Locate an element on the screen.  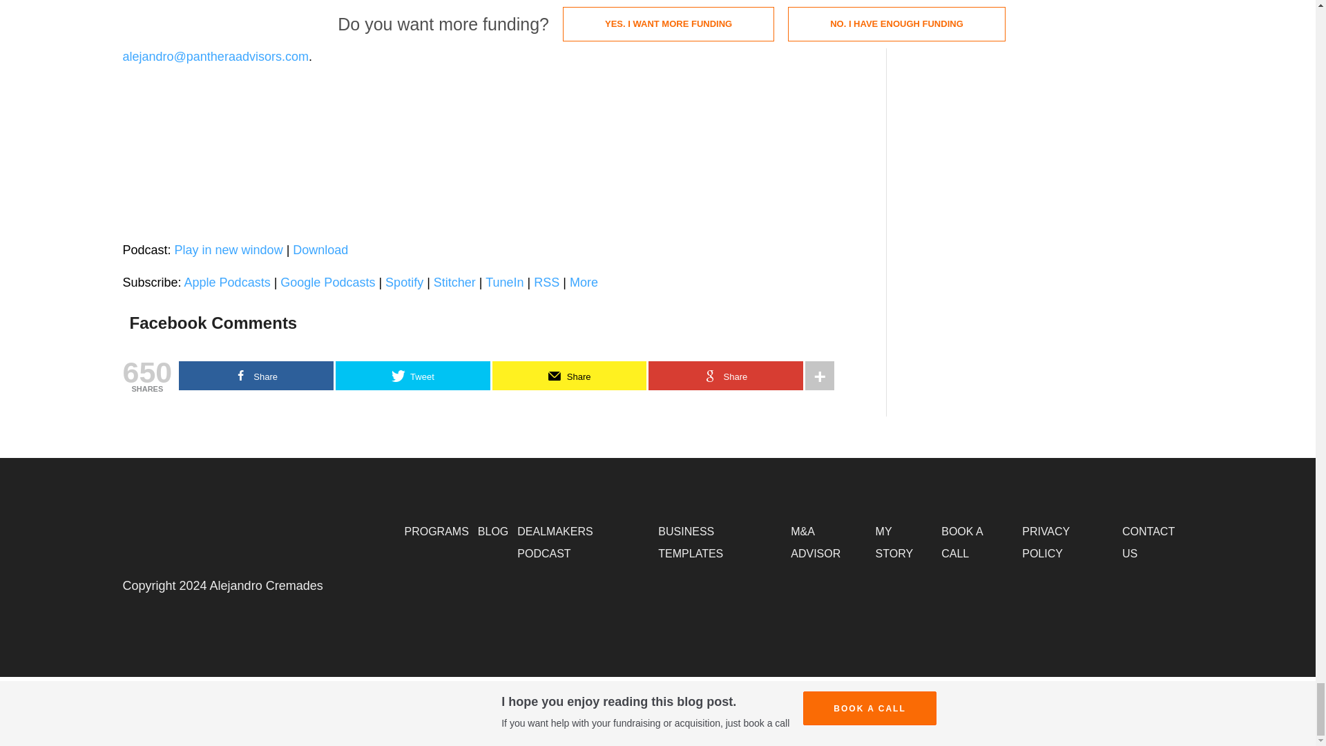
Subscribe via RSS is located at coordinates (547, 282).